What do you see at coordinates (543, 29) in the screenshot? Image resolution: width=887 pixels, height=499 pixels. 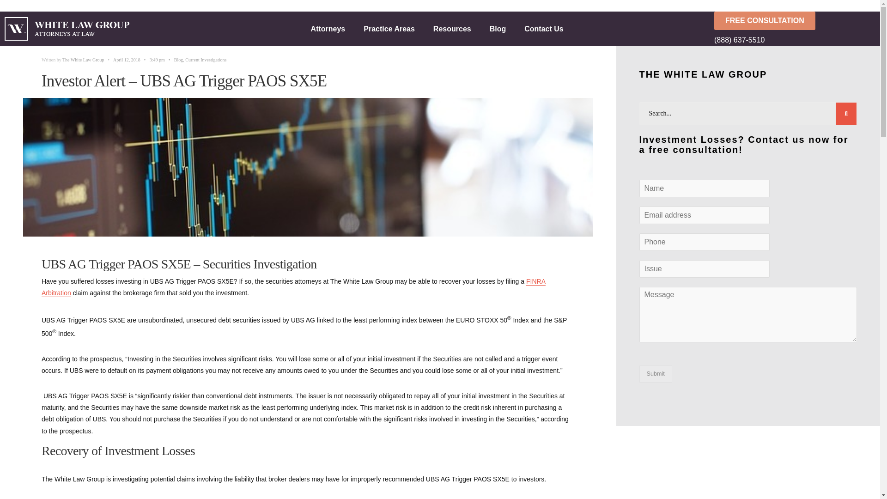 I see `Contact Us` at bounding box center [543, 29].